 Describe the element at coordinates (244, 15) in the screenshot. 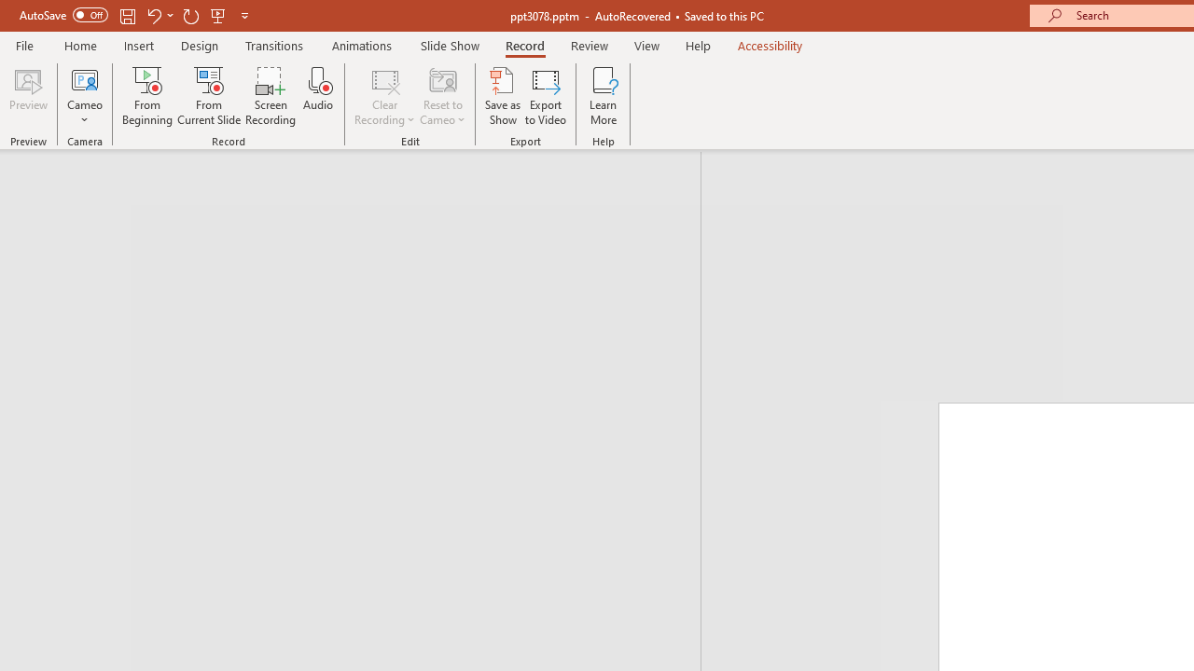

I see `Customize Quick Access Toolbar` at that location.